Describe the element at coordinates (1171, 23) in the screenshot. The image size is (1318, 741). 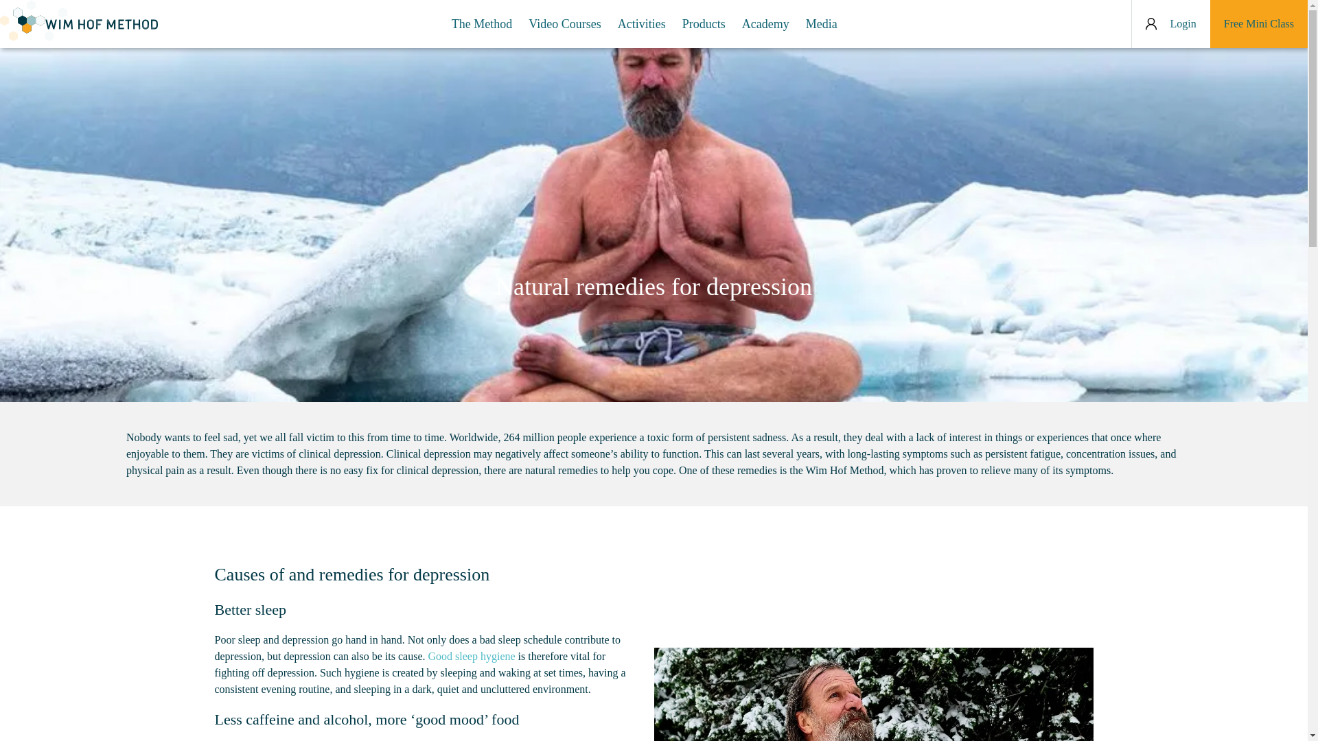
I see `Login` at that location.